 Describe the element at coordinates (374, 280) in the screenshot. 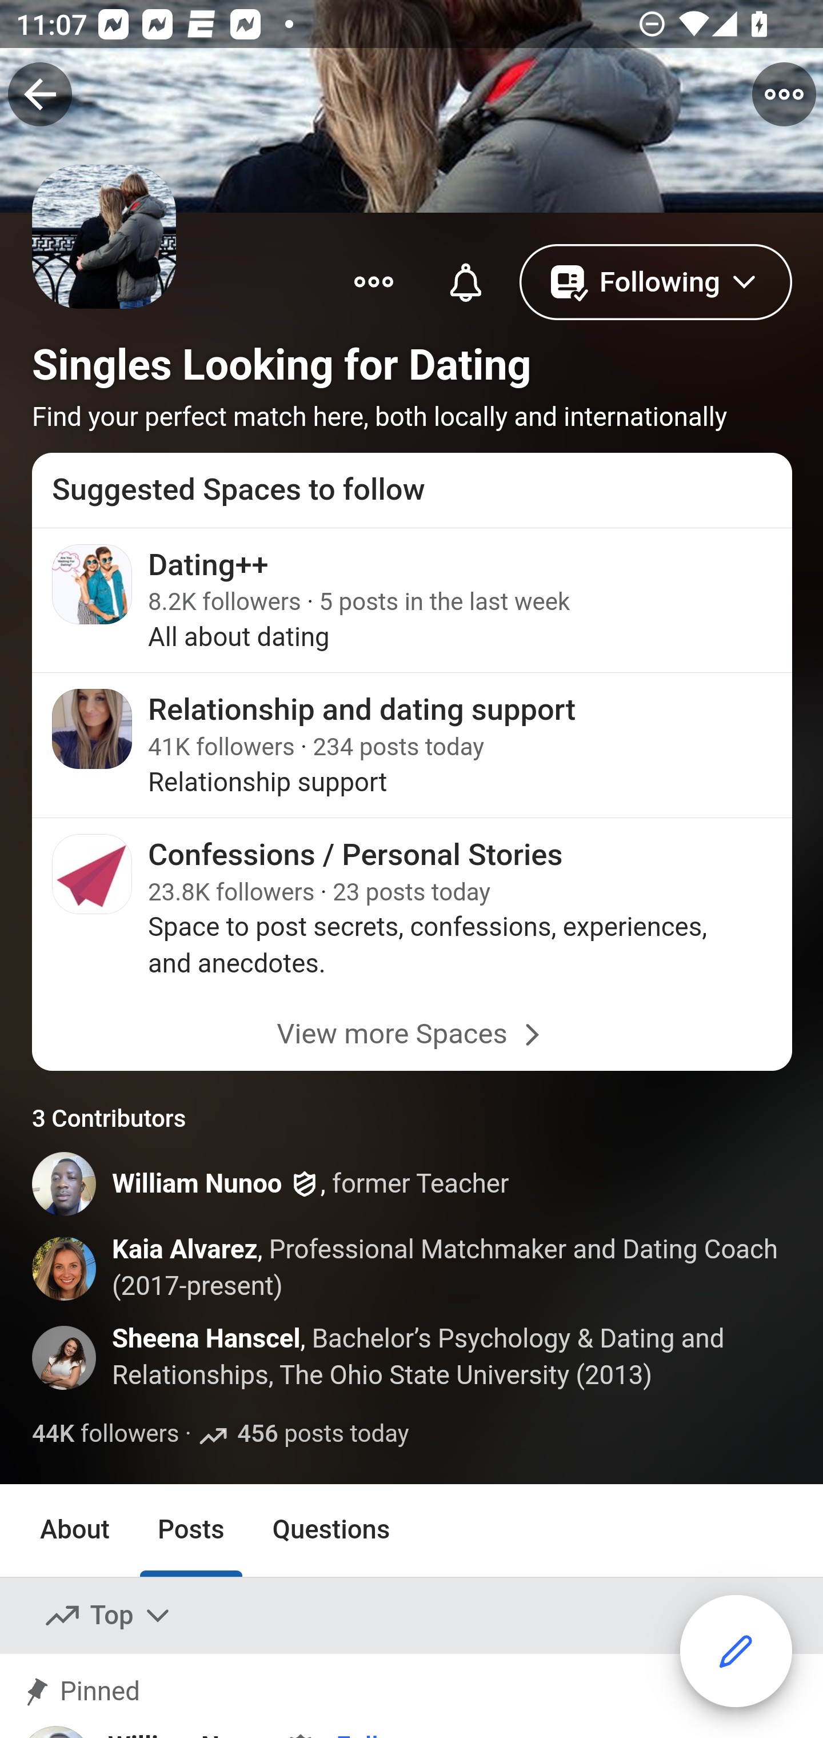

I see `More` at that location.